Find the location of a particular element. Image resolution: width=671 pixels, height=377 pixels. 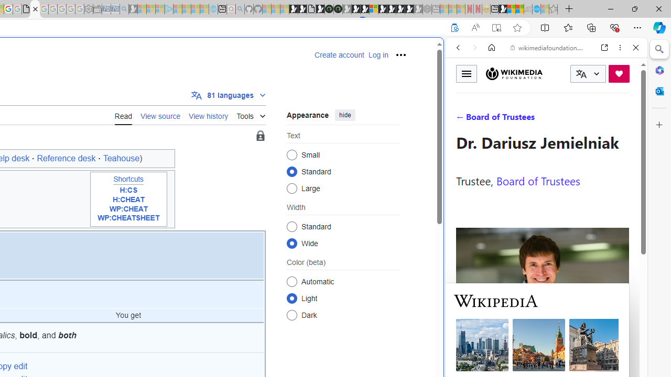

Close split screen is located at coordinates (442, 53).